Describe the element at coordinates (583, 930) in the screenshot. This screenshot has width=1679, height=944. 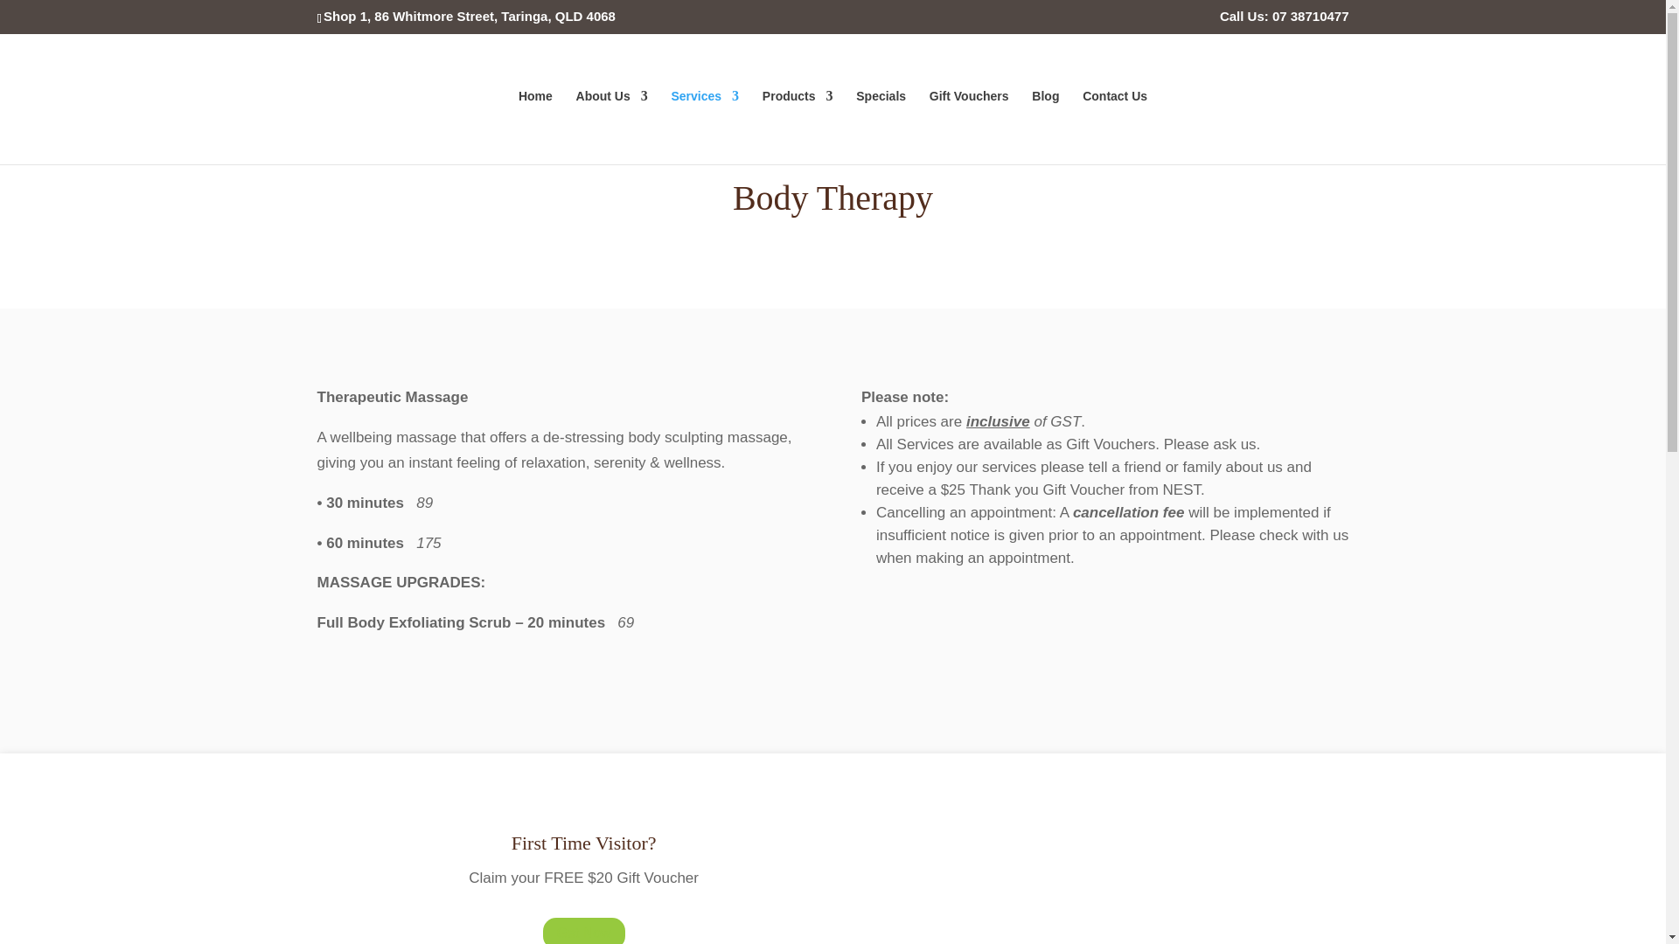
I see `Get Now` at that location.